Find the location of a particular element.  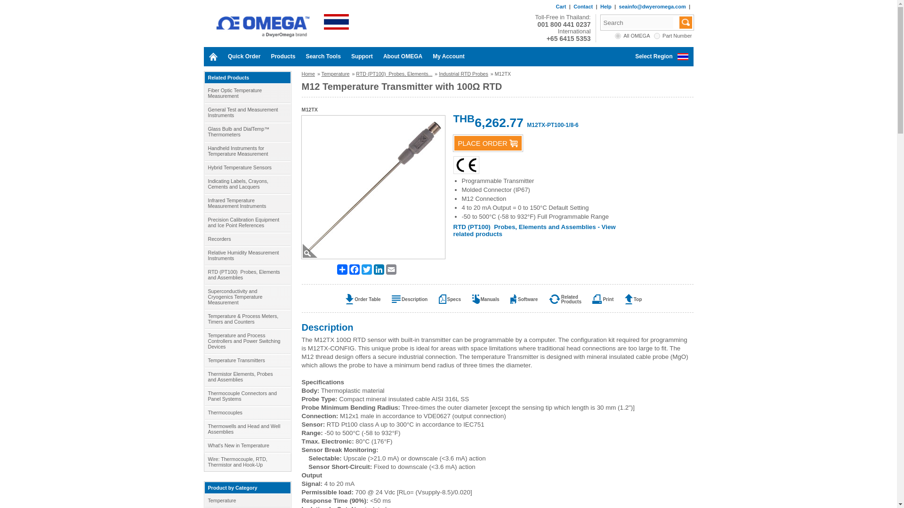

Fiber Optic Temperature Measurement is located at coordinates (247, 93).